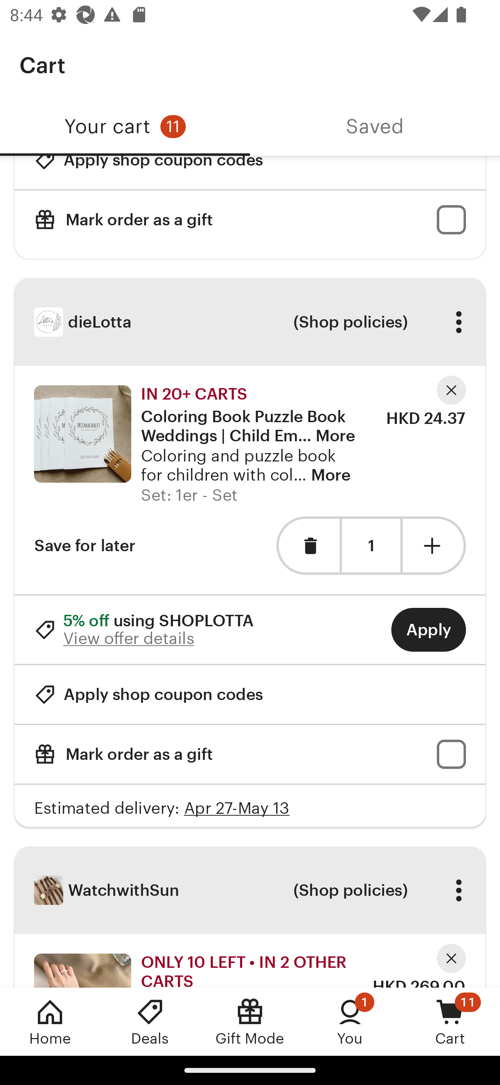 The image size is (500, 1085). What do you see at coordinates (434, 546) in the screenshot?
I see `Add one unit to cart` at bounding box center [434, 546].